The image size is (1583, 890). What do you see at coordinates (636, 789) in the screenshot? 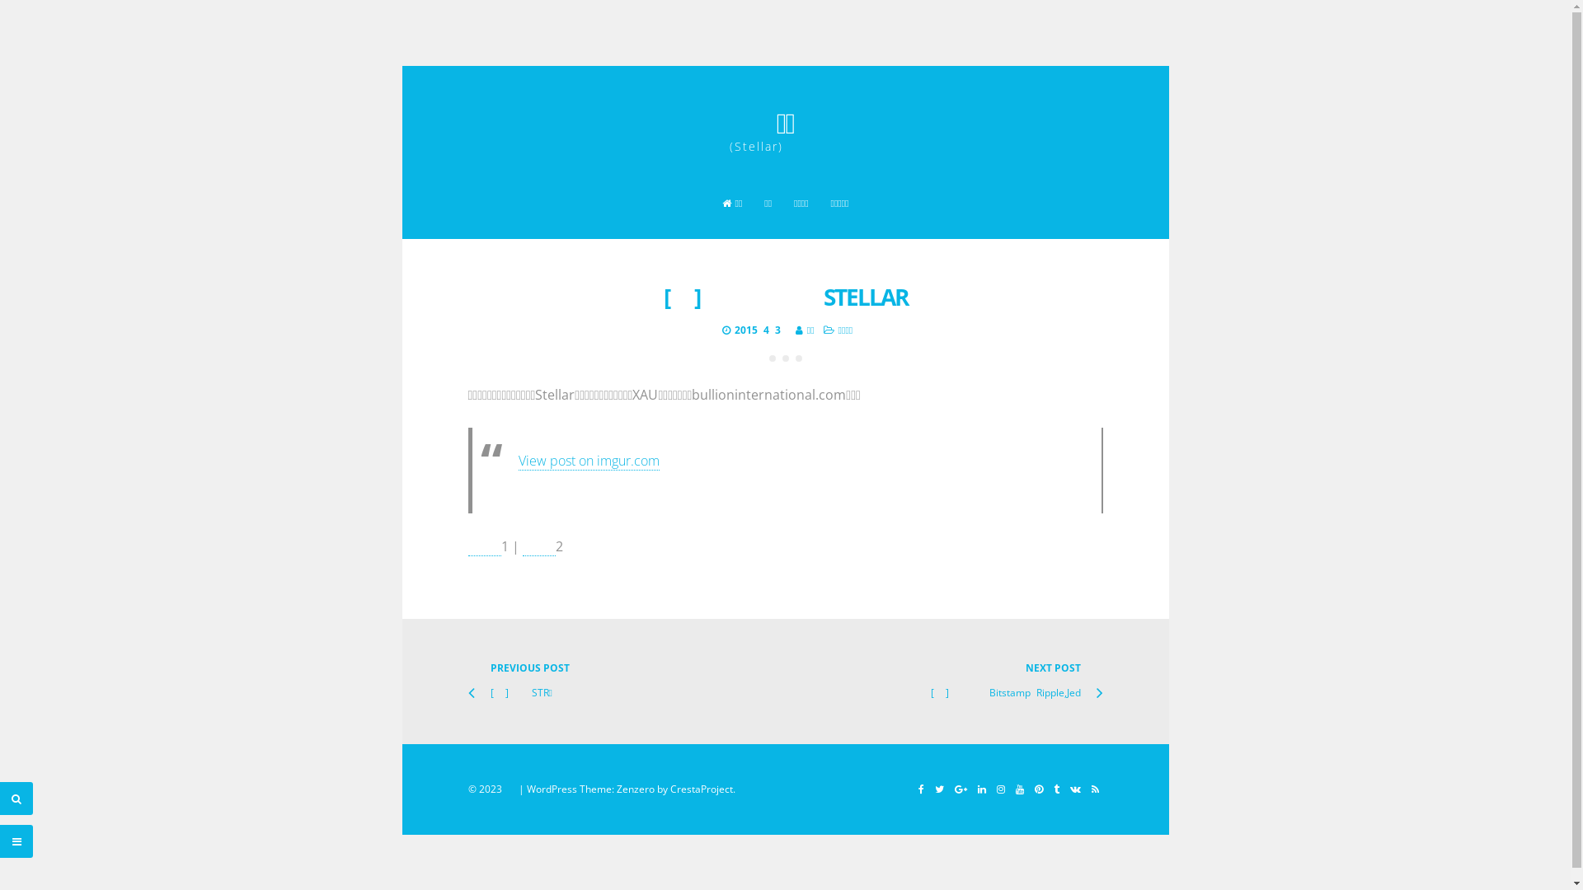
I see `Zenzero` at bounding box center [636, 789].